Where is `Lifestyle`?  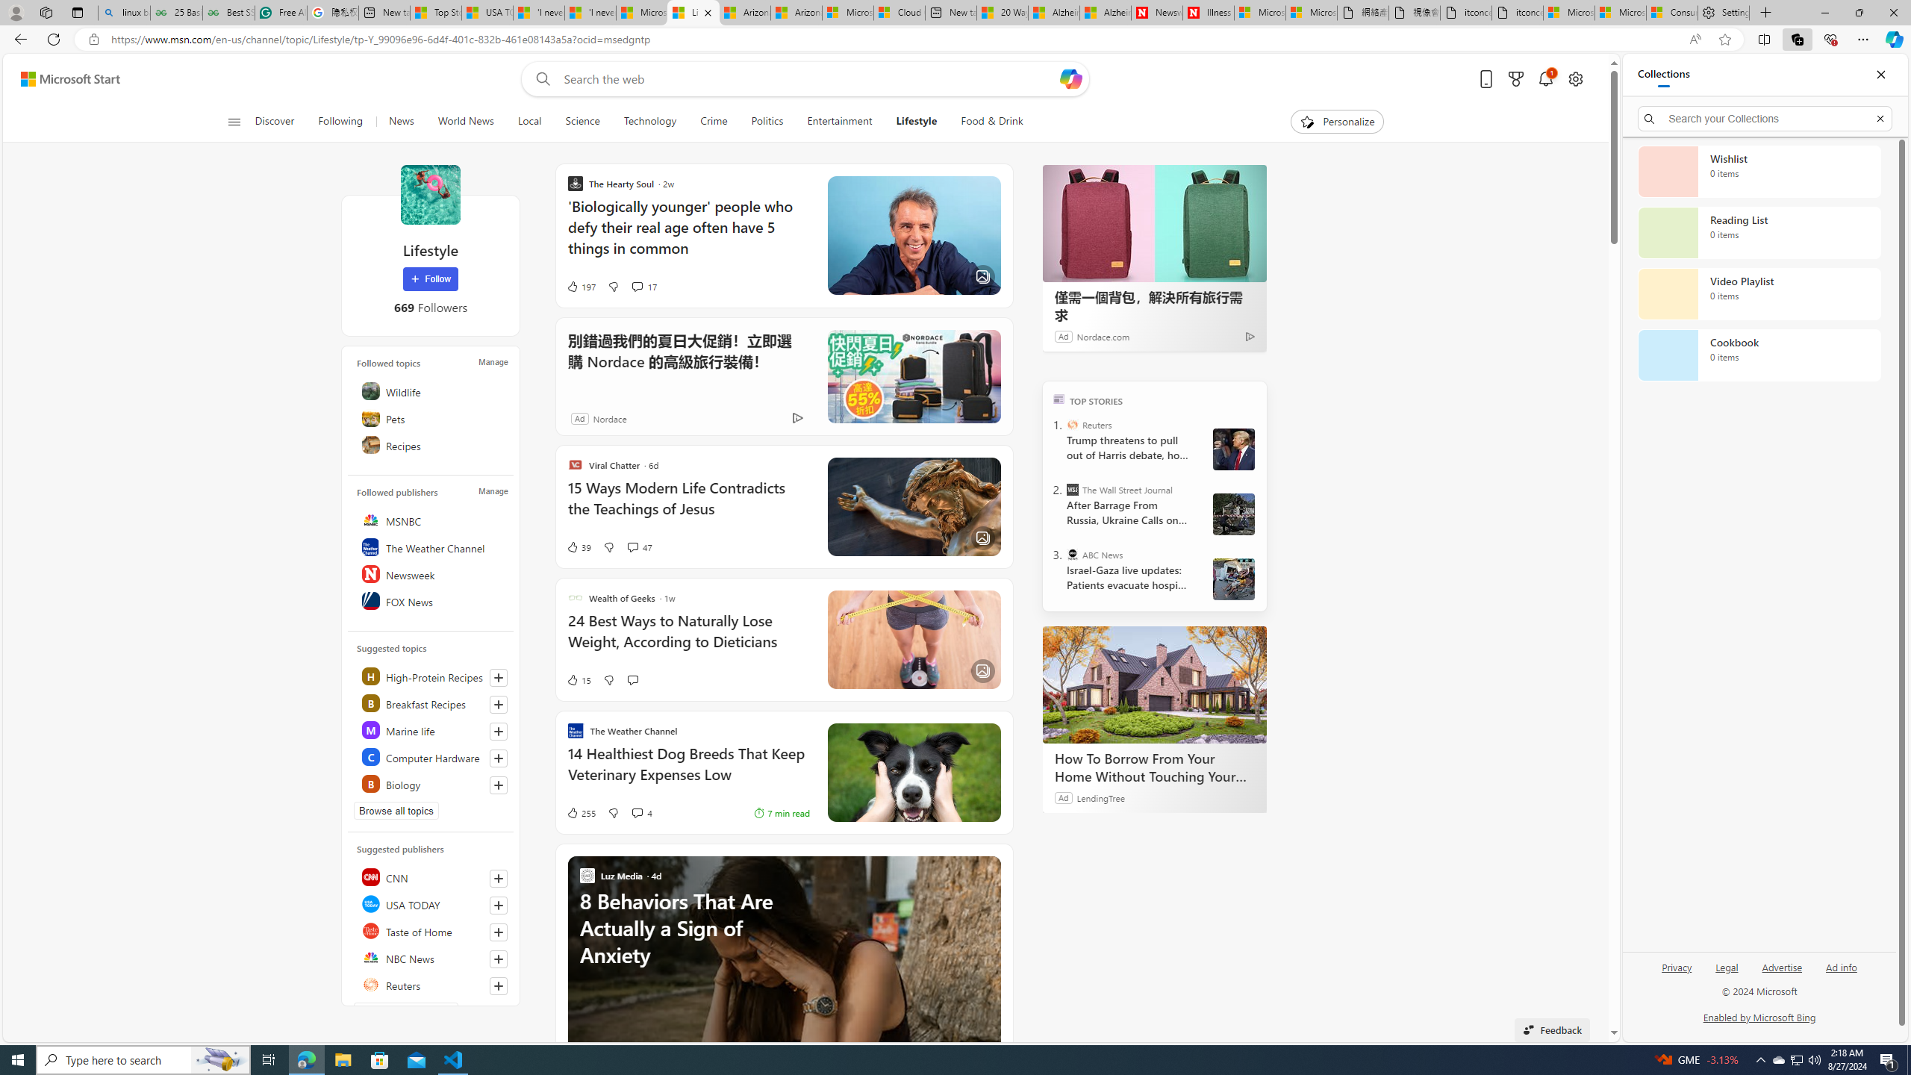 Lifestyle is located at coordinates (917, 122).